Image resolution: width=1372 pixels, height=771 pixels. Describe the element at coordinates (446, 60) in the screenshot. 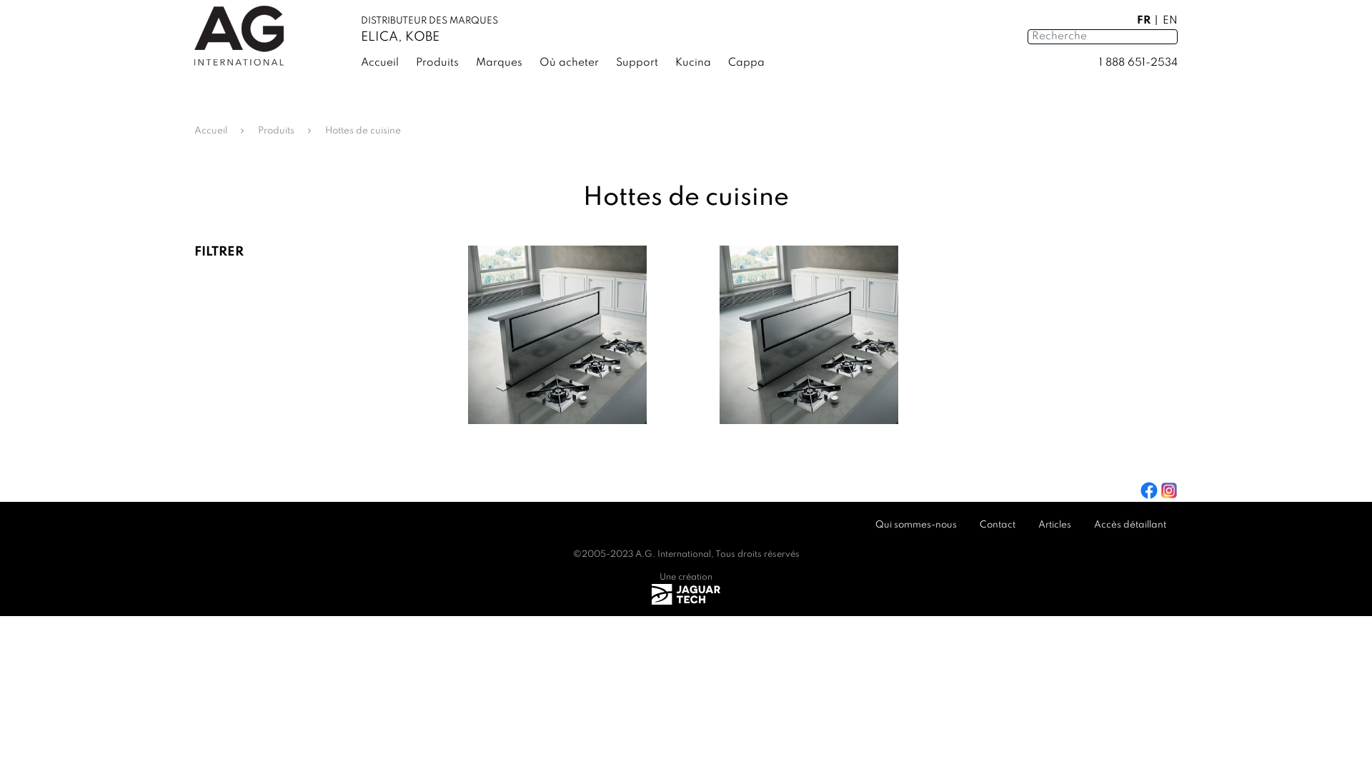

I see `Produits` at that location.